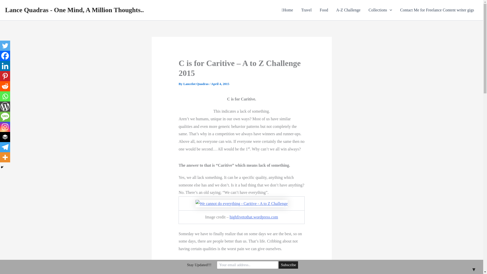 The width and height of the screenshot is (487, 274). What do you see at coordinates (5, 127) in the screenshot?
I see `Instagram` at bounding box center [5, 127].